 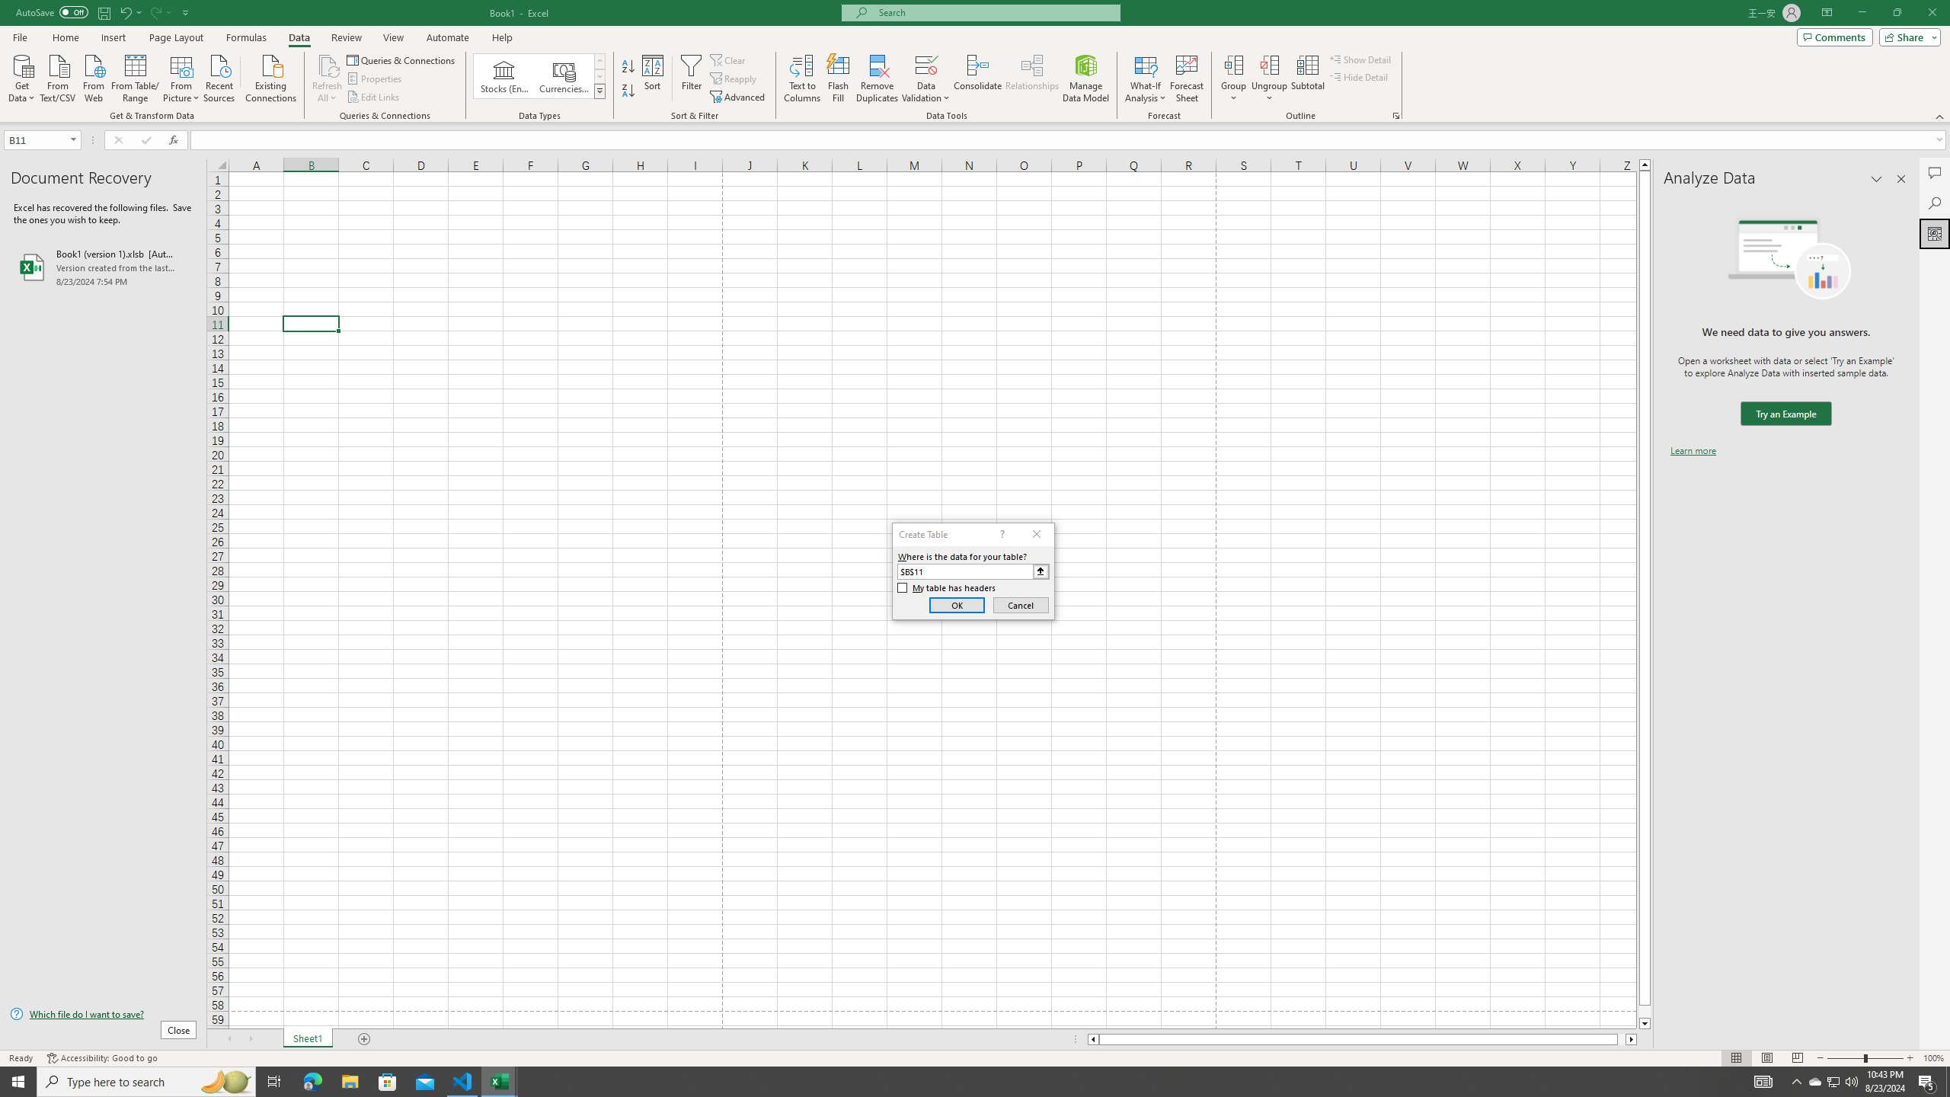 What do you see at coordinates (729, 59) in the screenshot?
I see `Clear` at bounding box center [729, 59].